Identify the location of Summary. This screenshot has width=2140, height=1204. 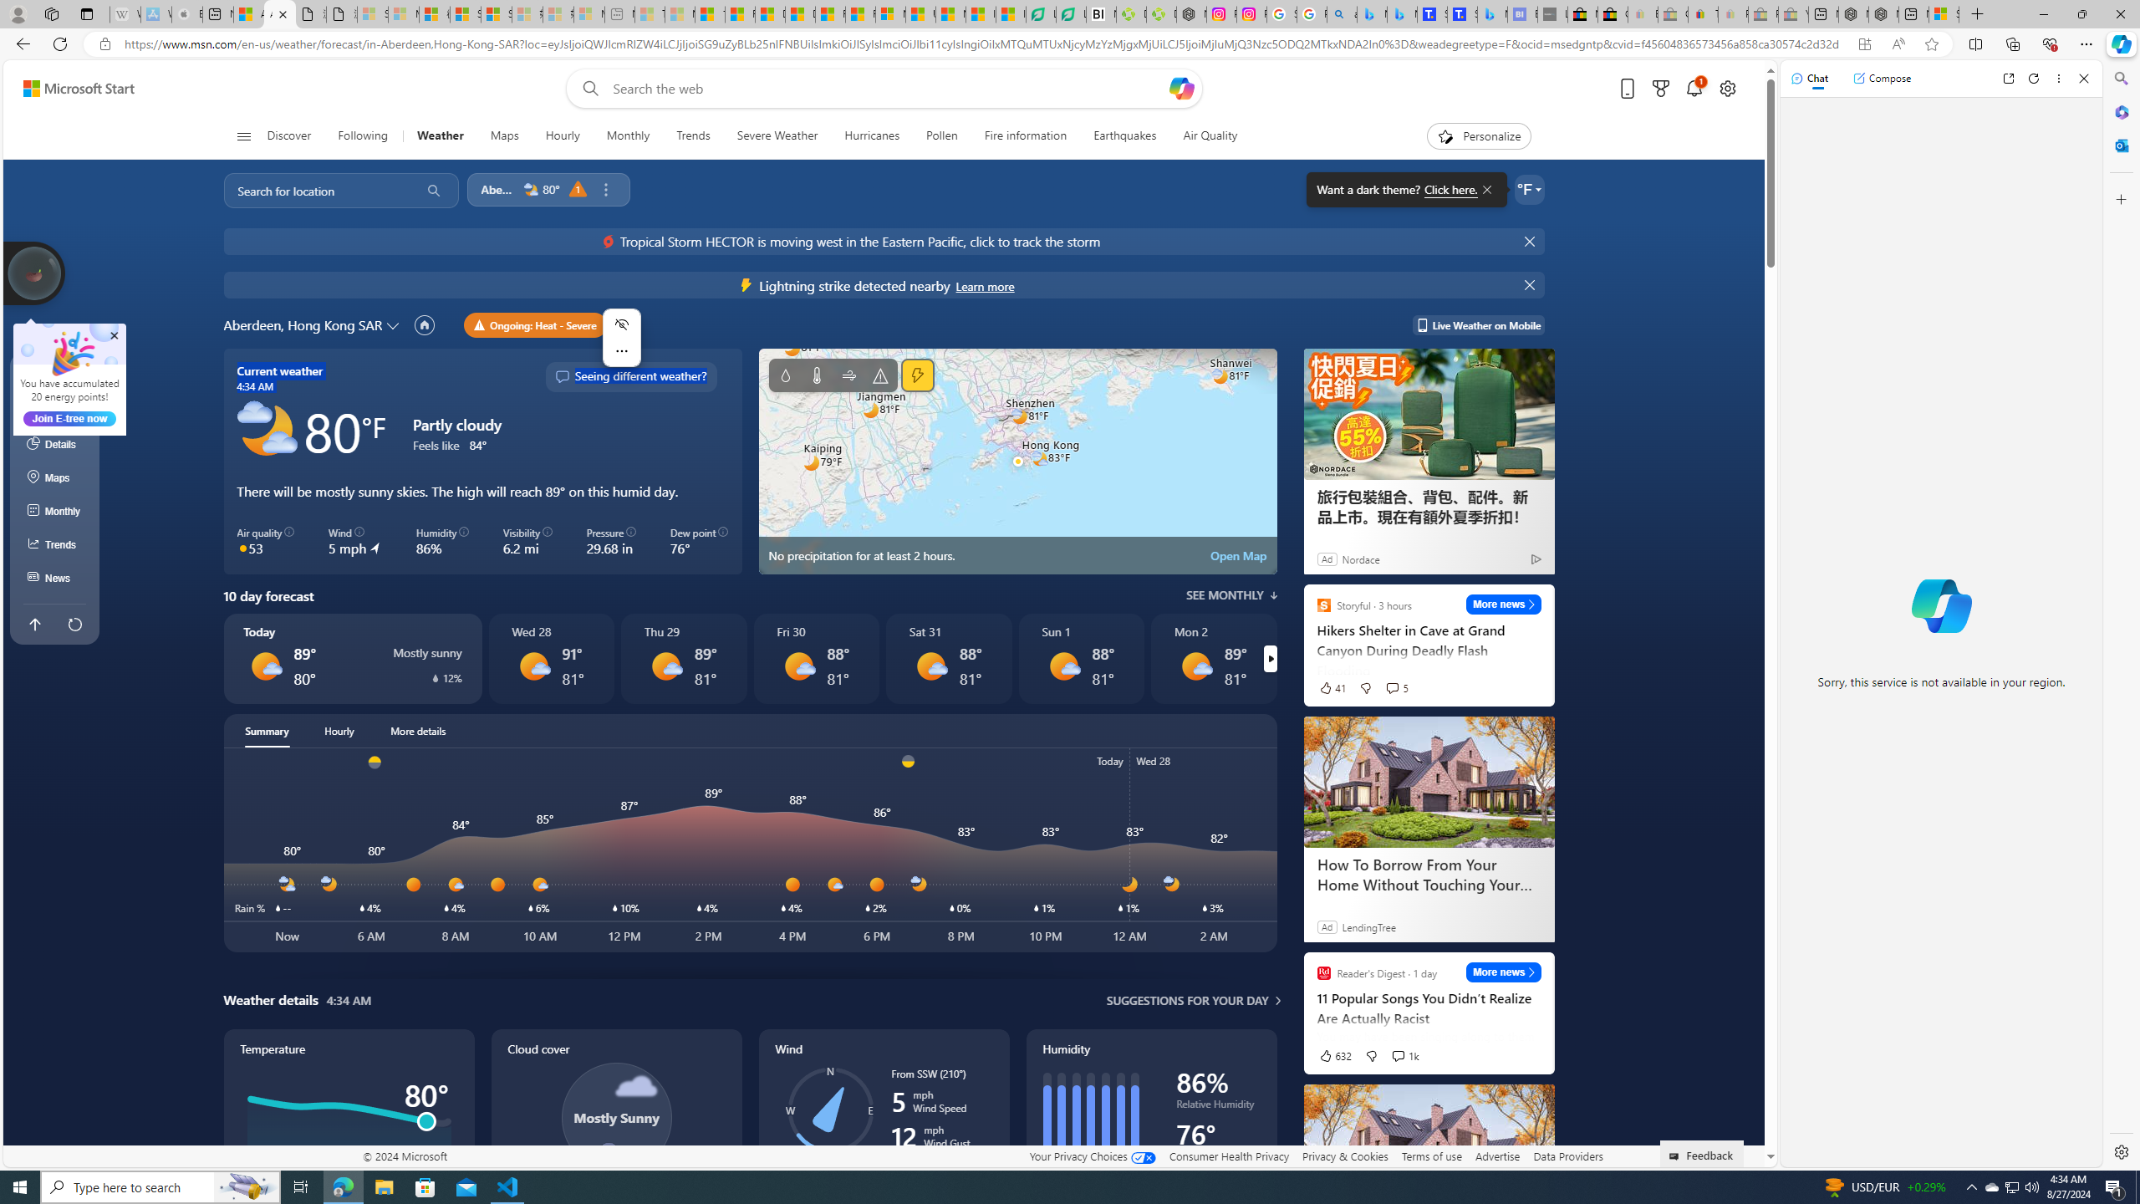
(266, 731).